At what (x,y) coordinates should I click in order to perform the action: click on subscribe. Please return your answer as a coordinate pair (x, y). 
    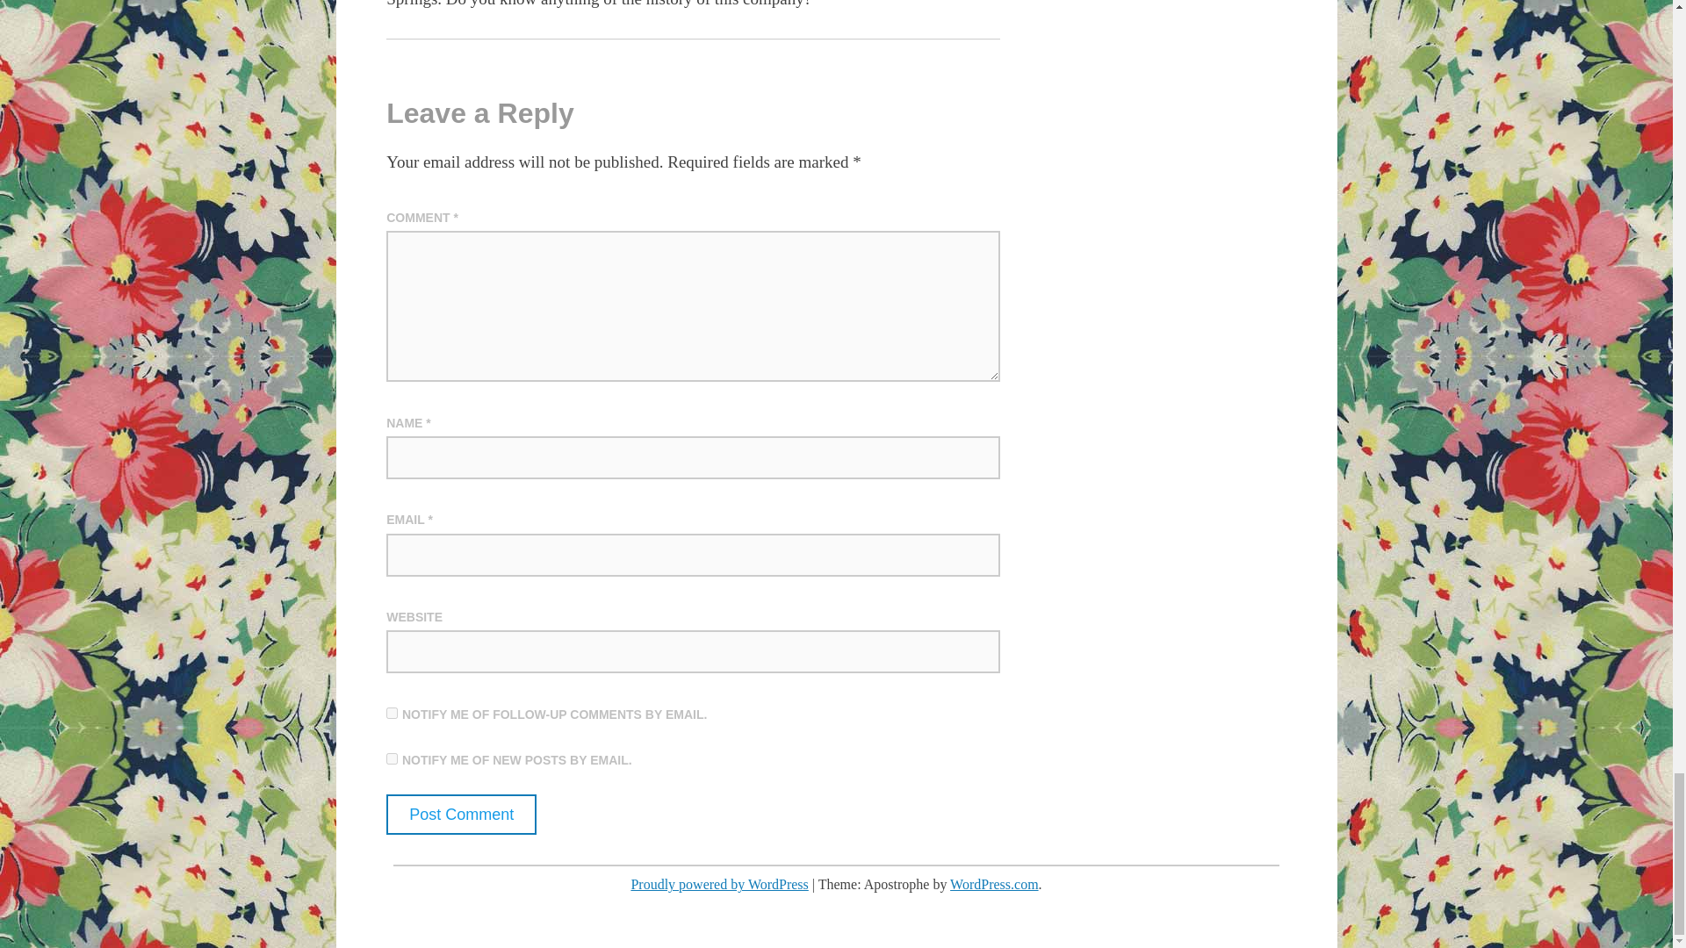
    Looking at the image, I should click on (392, 713).